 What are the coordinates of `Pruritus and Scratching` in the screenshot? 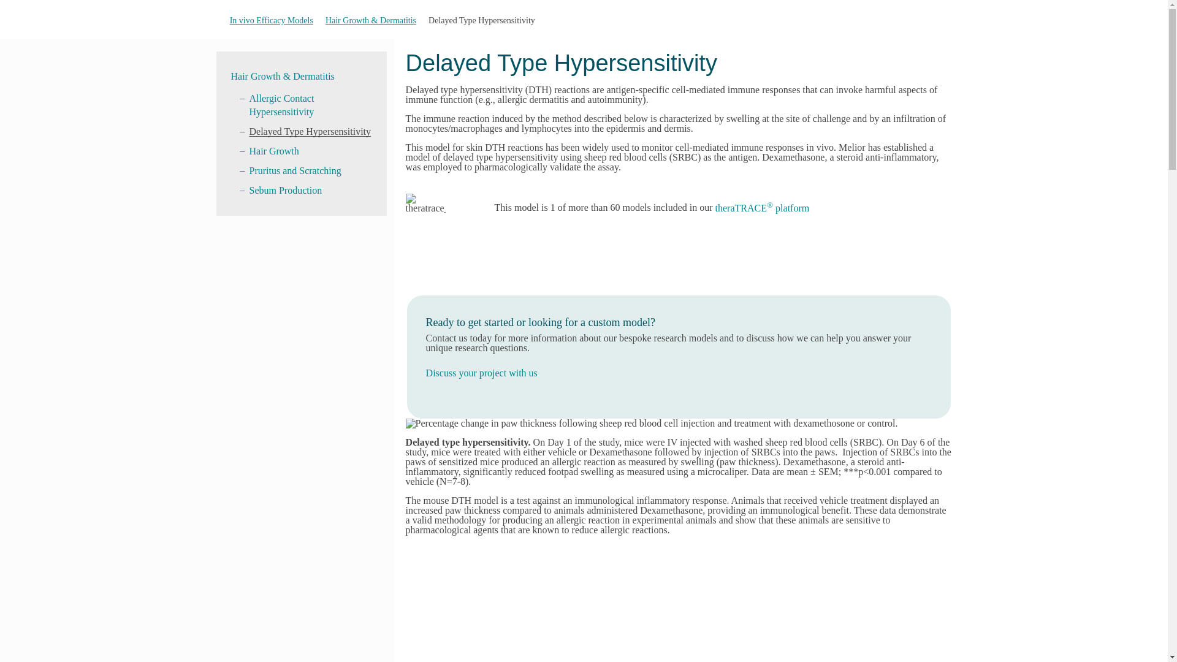 It's located at (294, 170).